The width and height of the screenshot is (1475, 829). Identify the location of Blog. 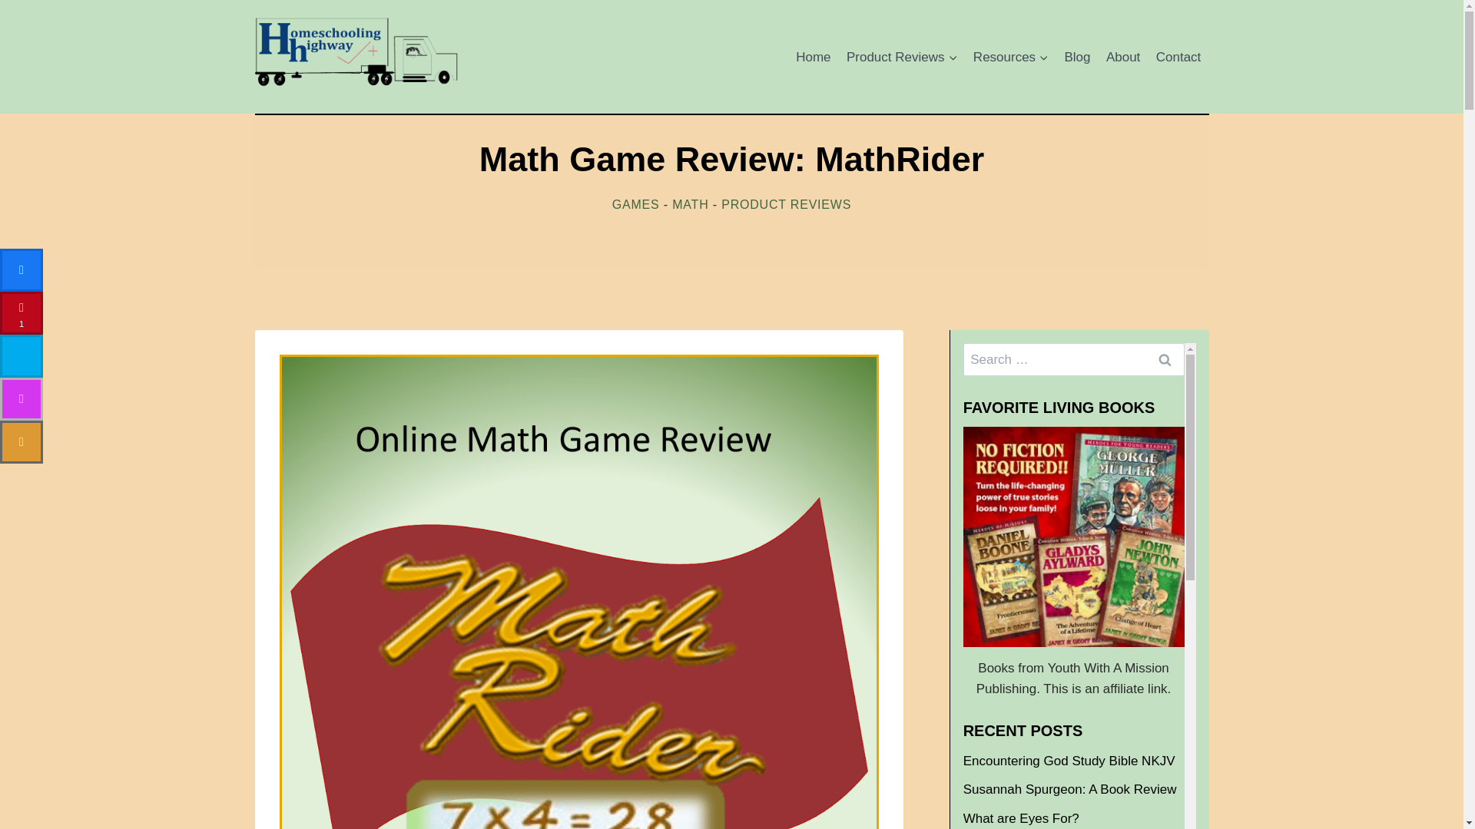
(1076, 57).